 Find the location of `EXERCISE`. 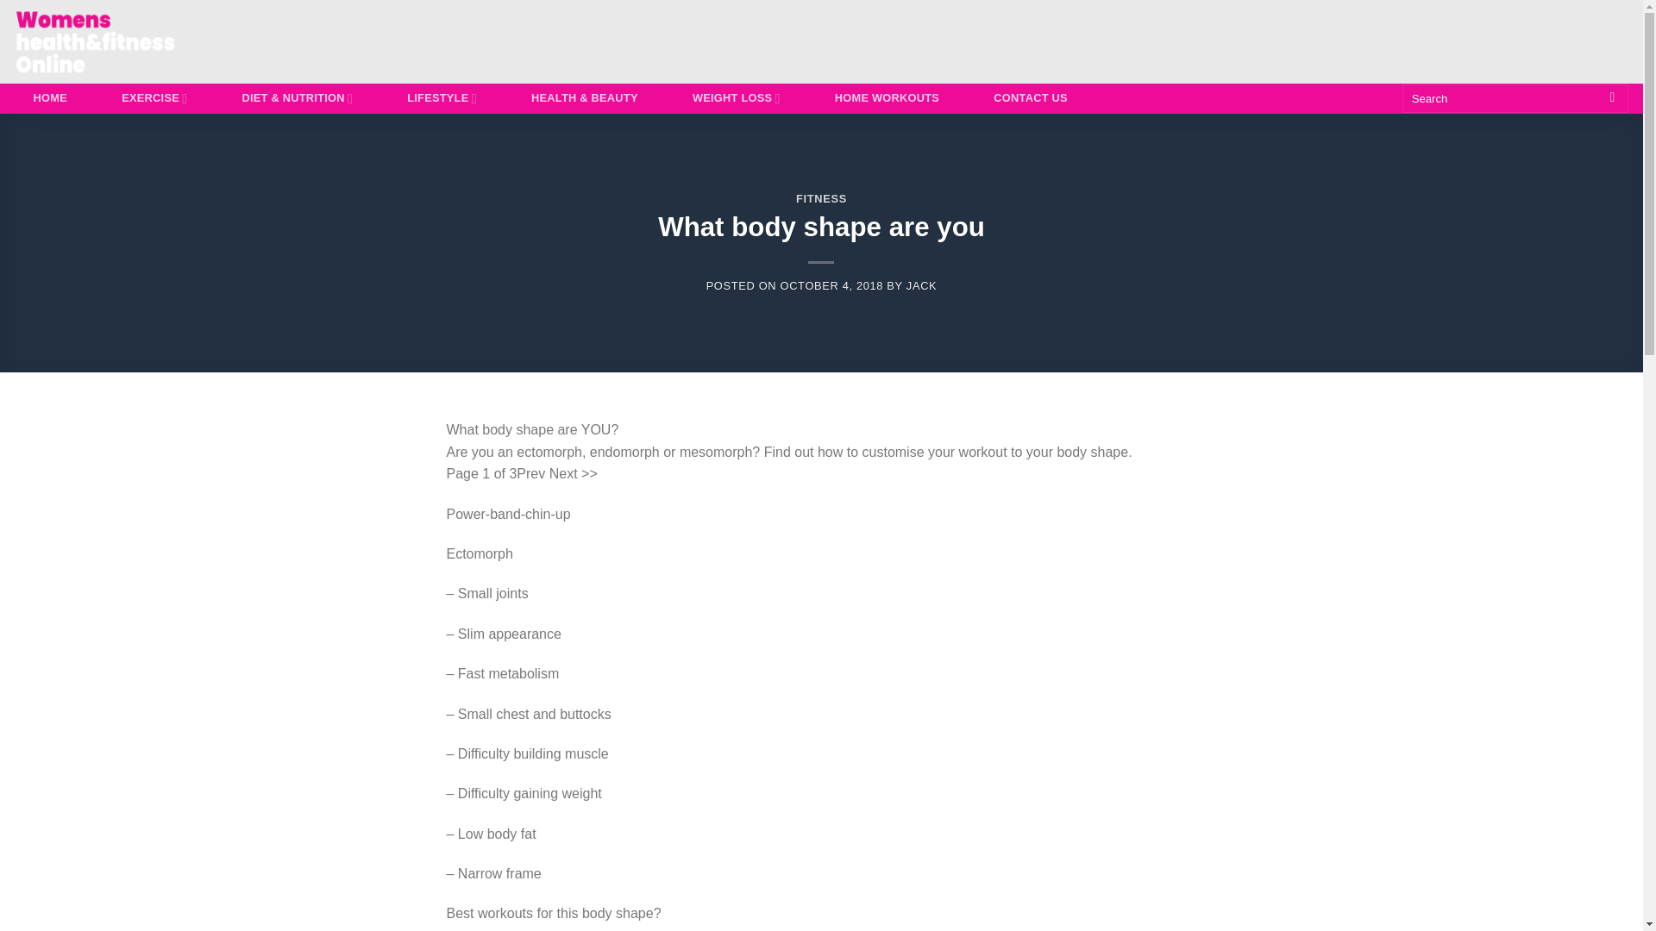

EXERCISE is located at coordinates (154, 98).